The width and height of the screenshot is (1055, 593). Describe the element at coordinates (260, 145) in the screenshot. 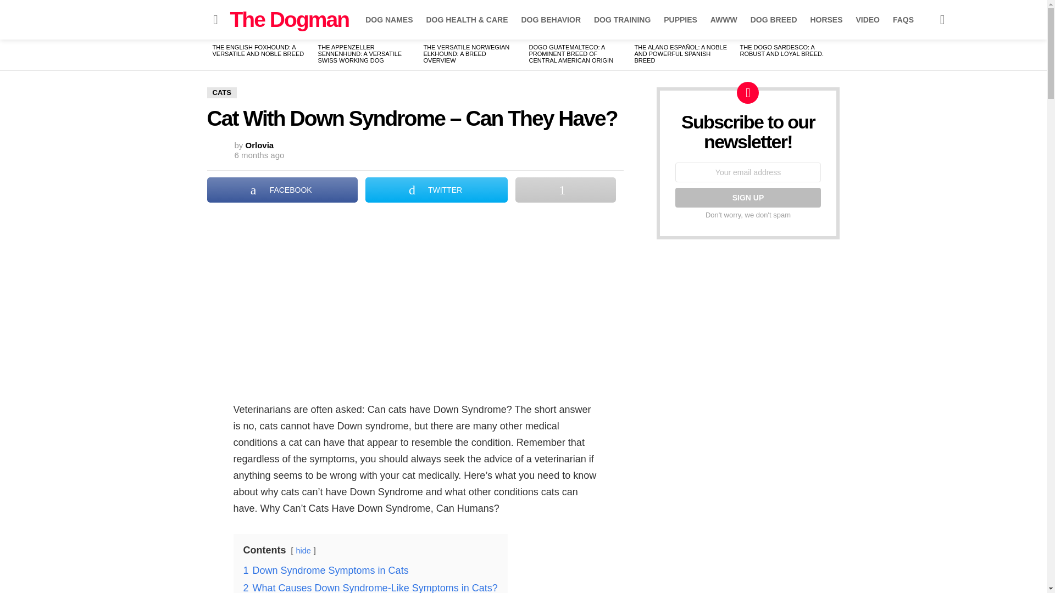

I see `Orlovia` at that location.